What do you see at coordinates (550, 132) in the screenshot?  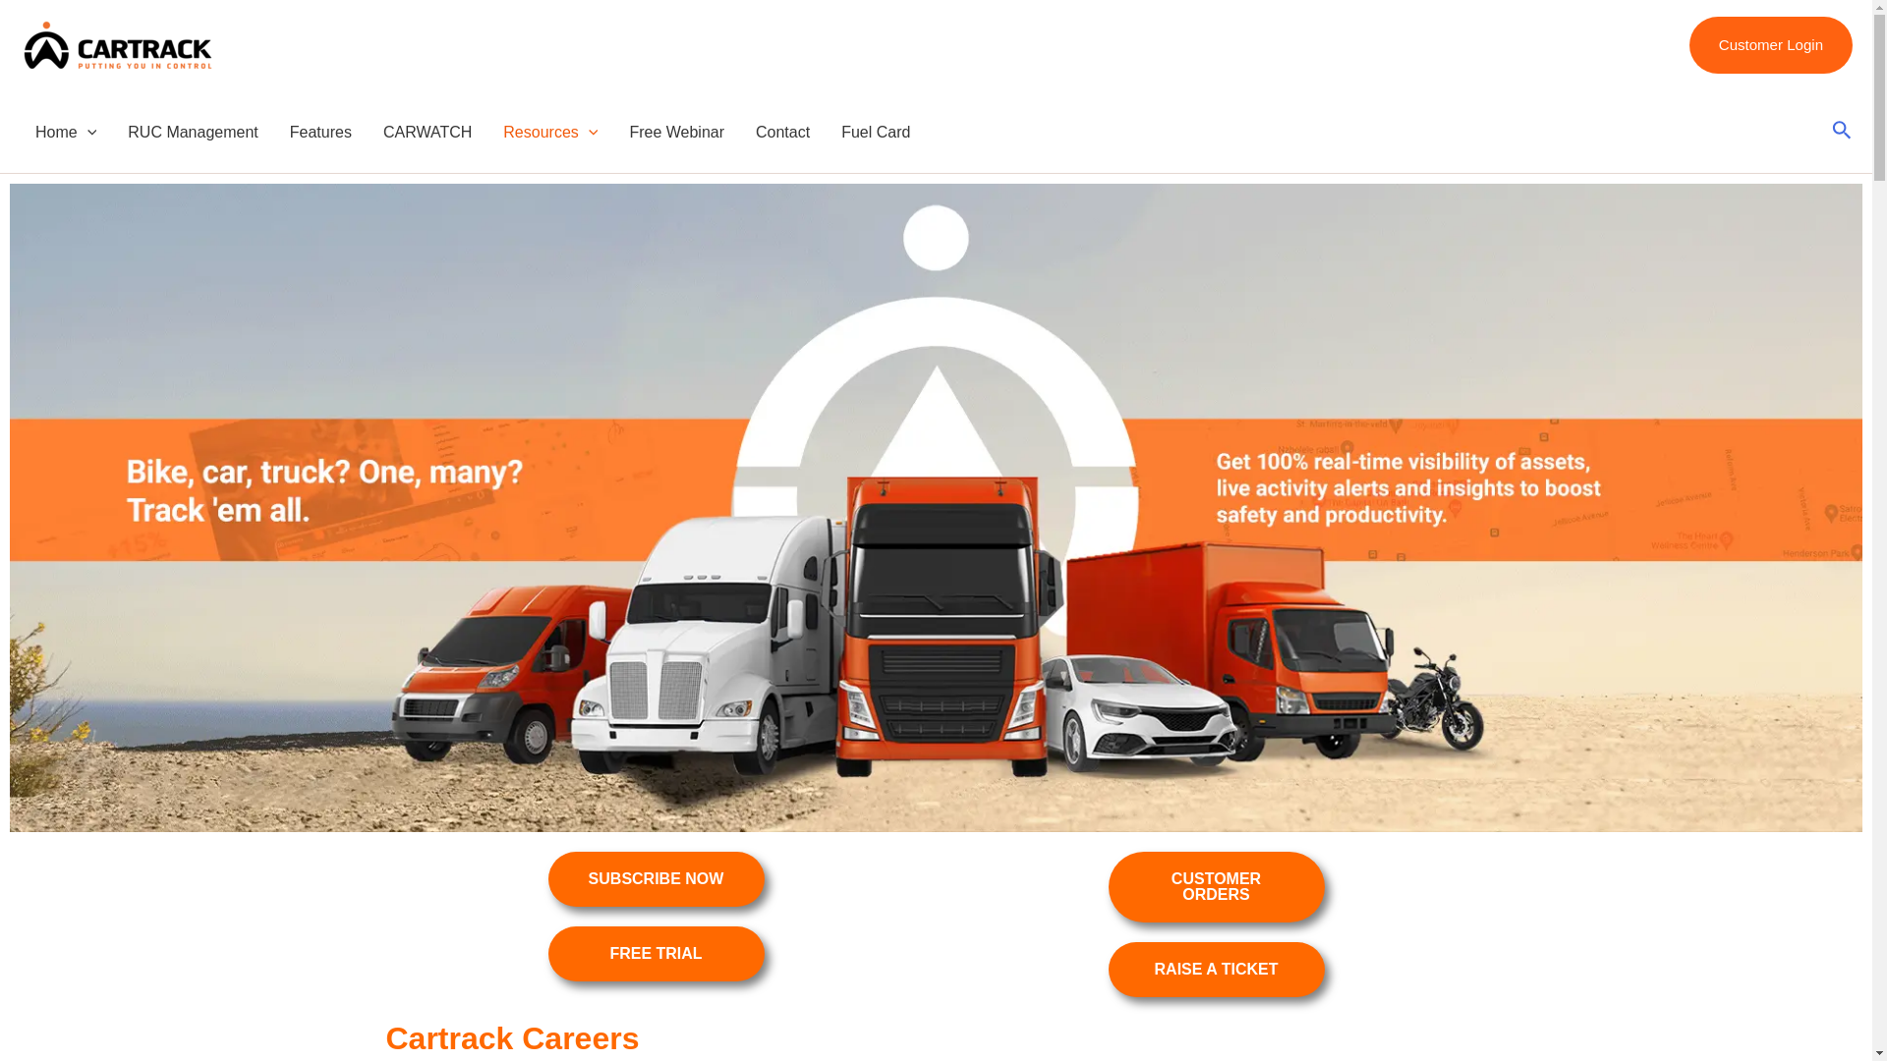 I see `Resources` at bounding box center [550, 132].